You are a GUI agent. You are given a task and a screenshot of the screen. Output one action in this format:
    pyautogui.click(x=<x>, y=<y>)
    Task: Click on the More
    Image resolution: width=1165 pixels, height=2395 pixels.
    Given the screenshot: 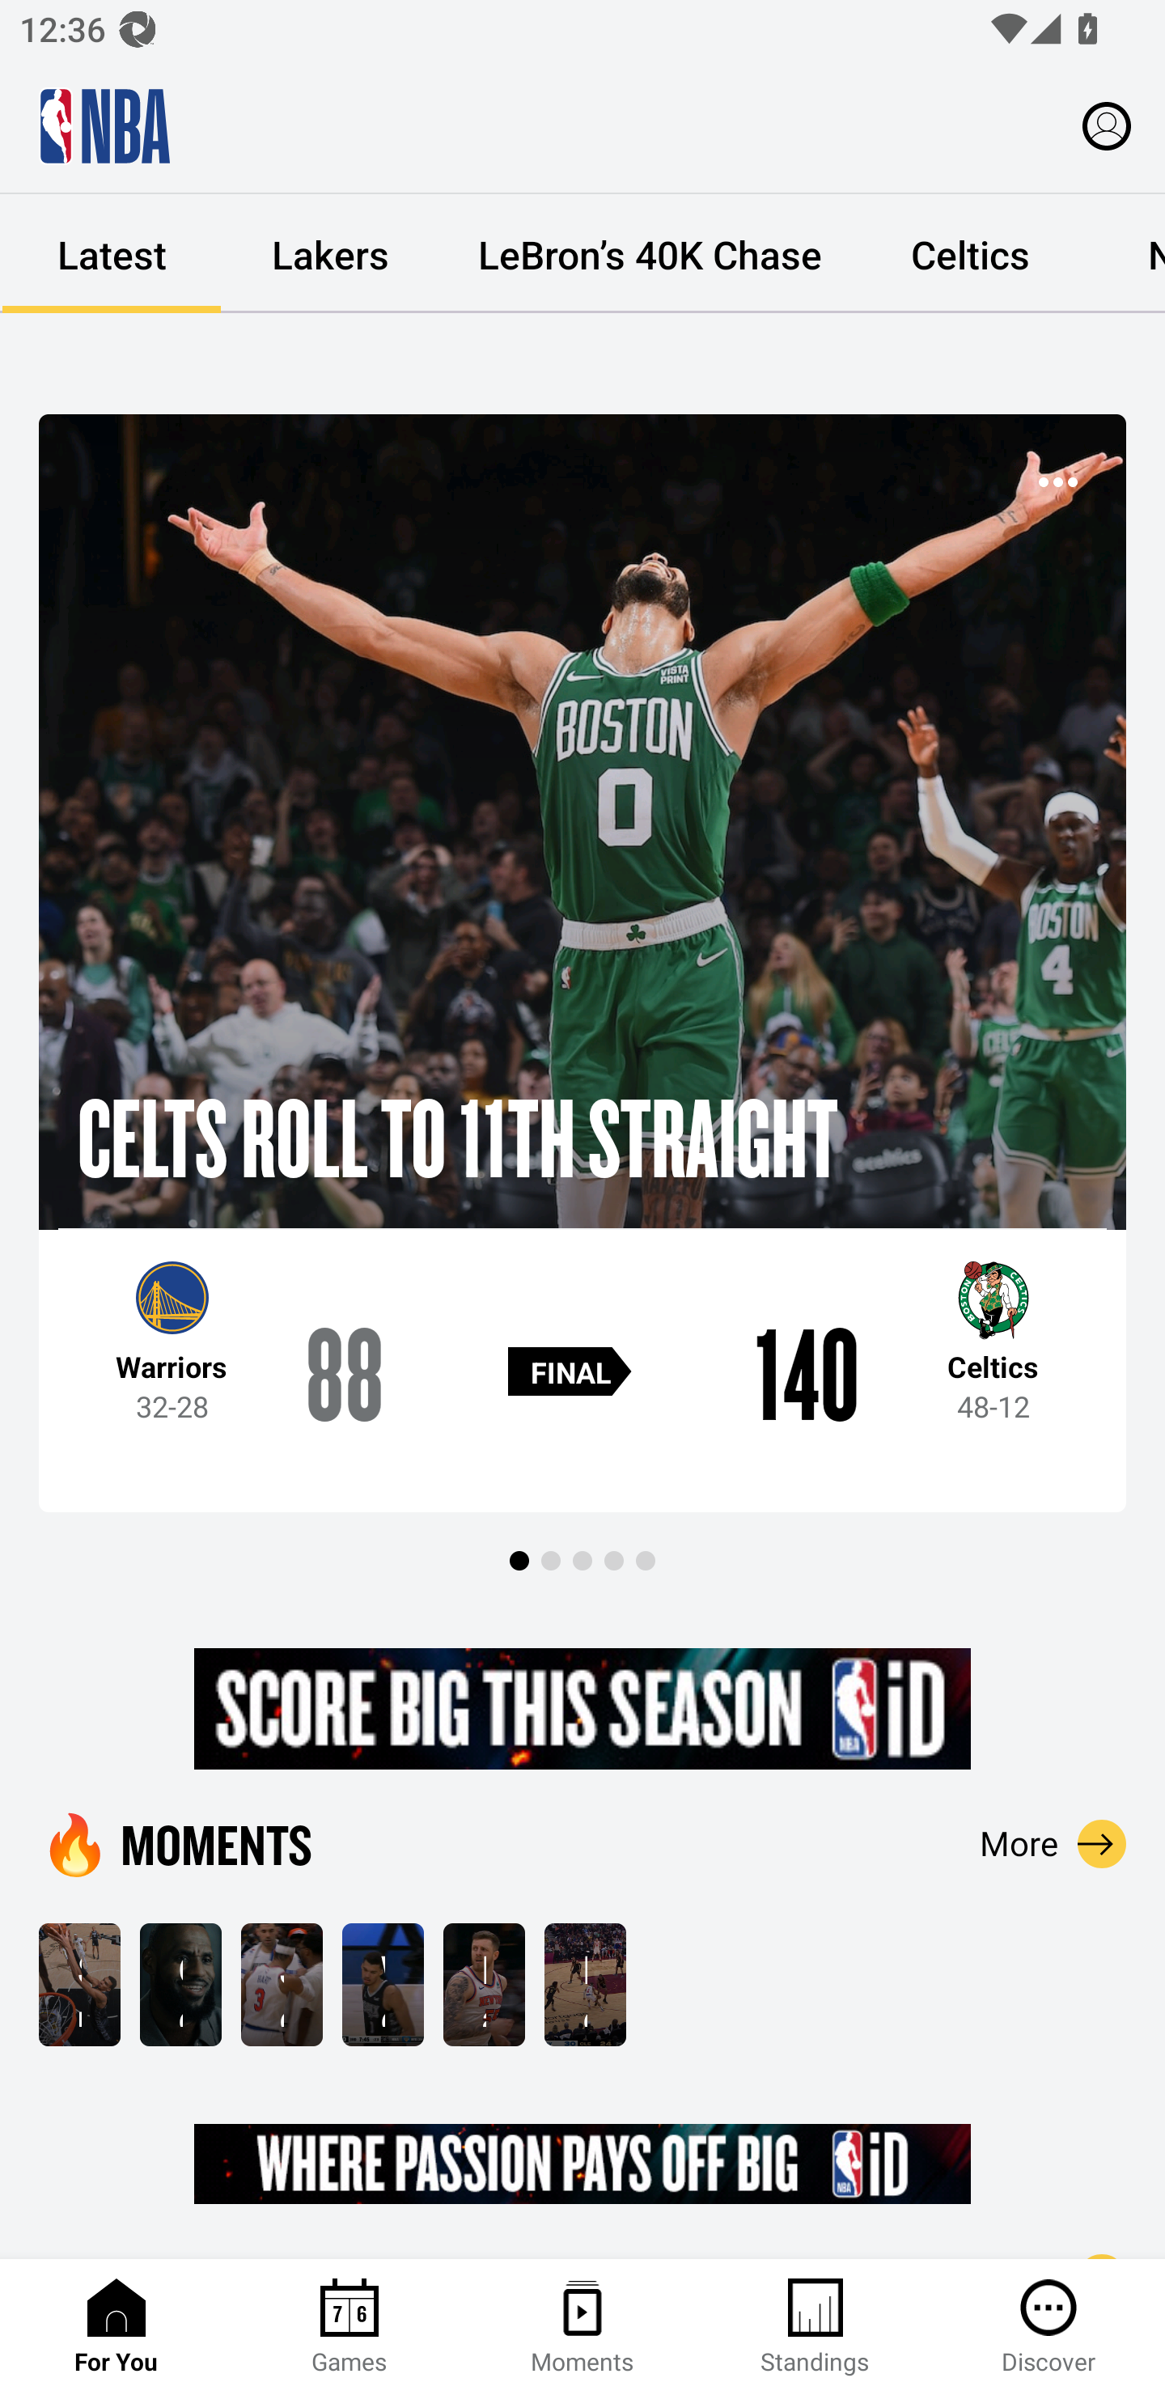 What is the action you would take?
    pyautogui.click(x=1053, y=1843)
    